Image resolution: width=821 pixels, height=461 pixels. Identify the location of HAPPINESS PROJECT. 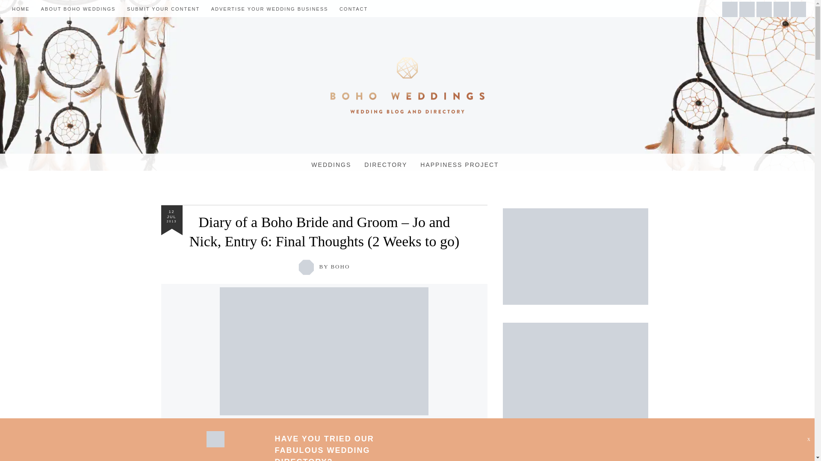
(459, 165).